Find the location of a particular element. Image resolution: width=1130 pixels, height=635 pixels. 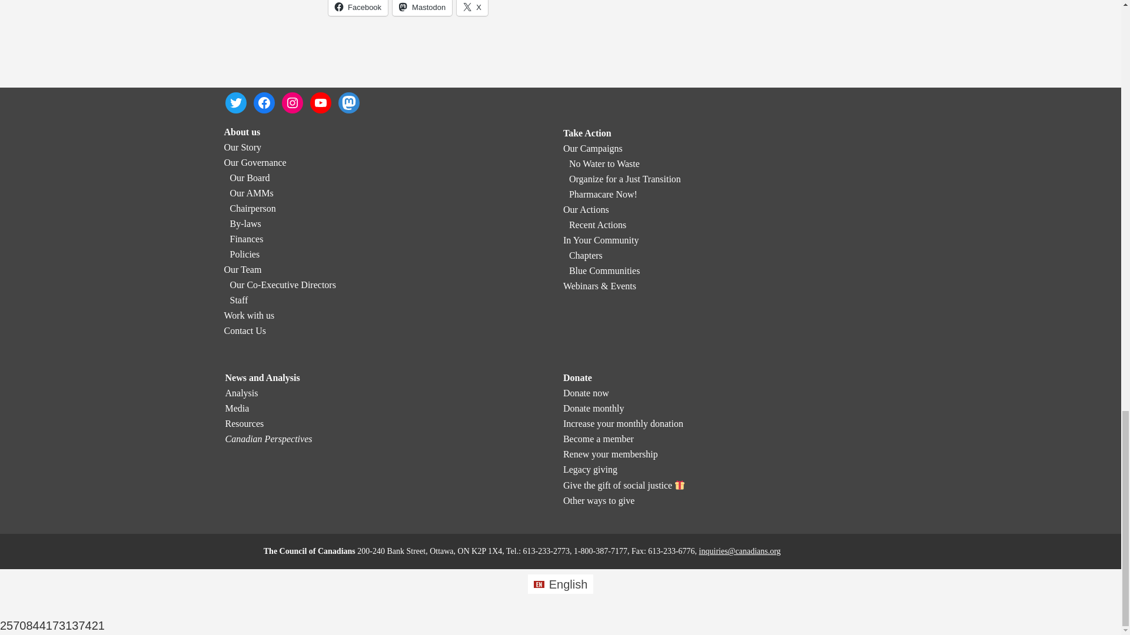

Our Governance is located at coordinates (254, 162).